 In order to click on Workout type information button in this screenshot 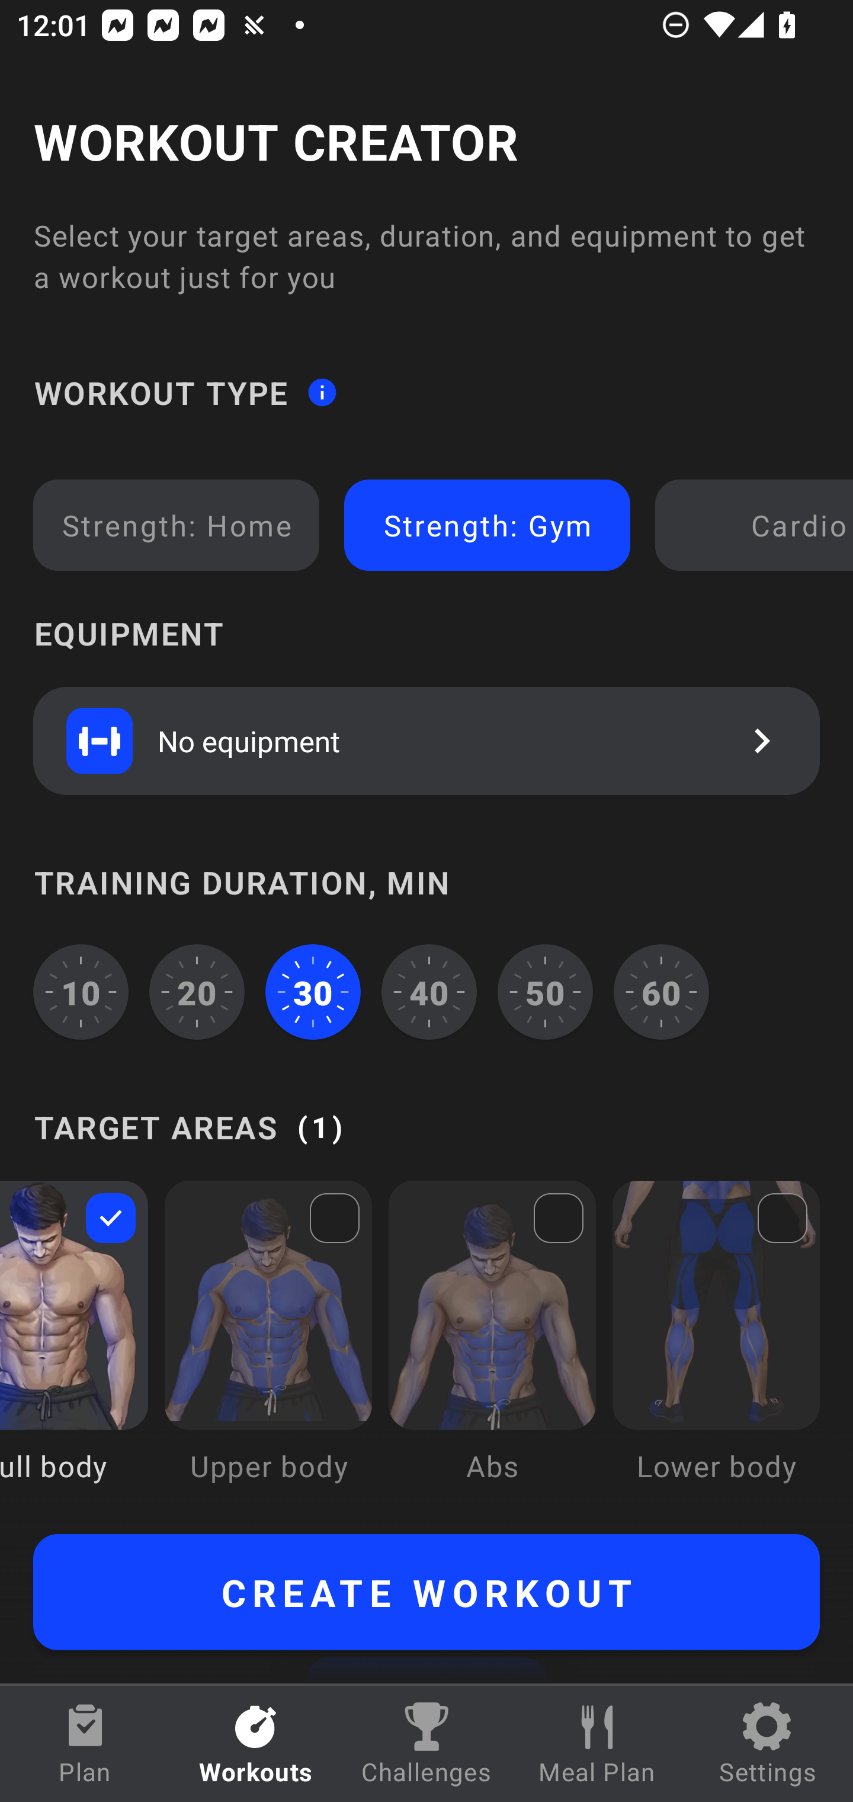, I will do `click(322, 391)`.